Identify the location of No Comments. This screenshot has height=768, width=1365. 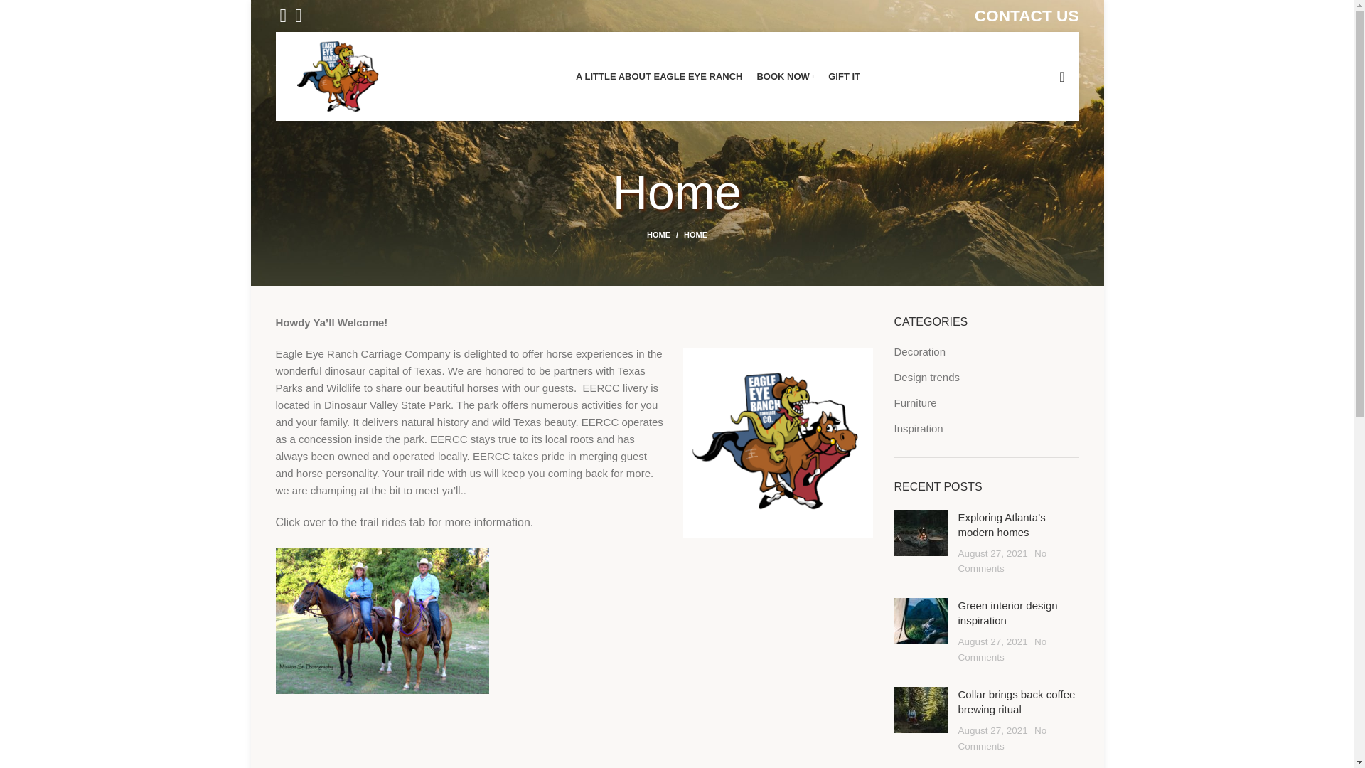
(1002, 561).